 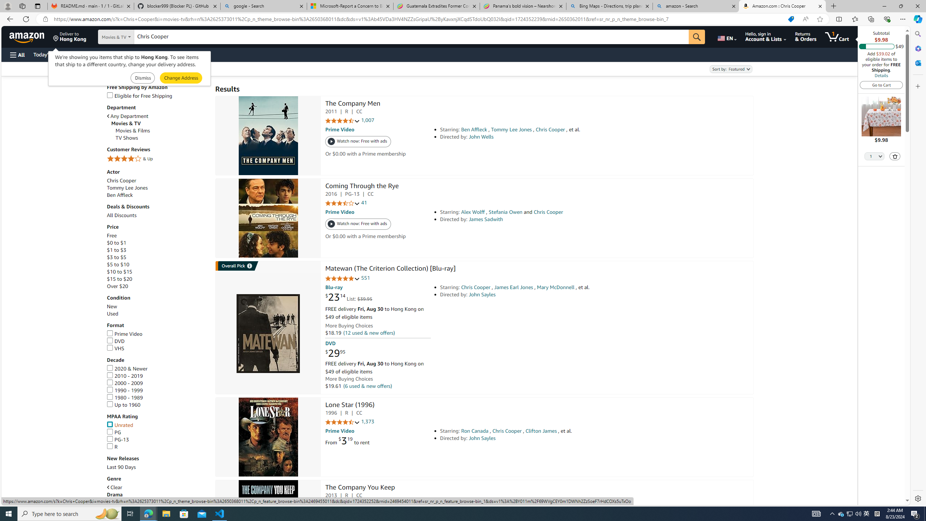 I want to click on Free, so click(x=157, y=236).